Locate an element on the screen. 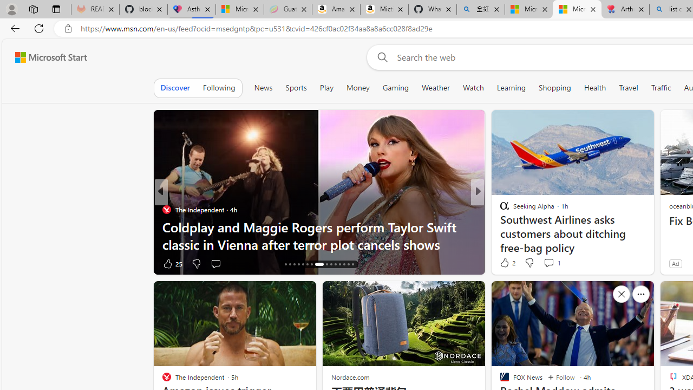 The height and width of the screenshot is (390, 693). Arthritis: Ask Health Professionals is located at coordinates (625, 10).